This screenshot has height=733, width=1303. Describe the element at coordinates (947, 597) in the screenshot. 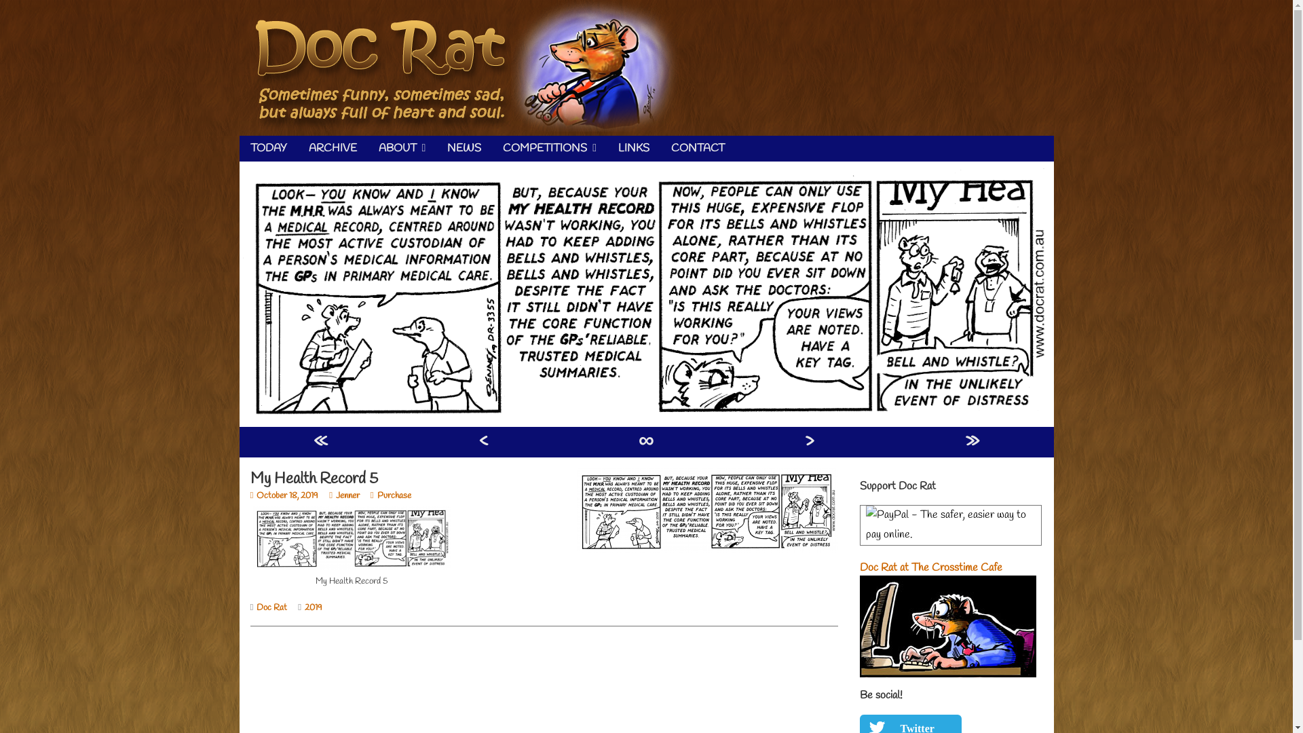

I see `Doc Rat at The Crosstime Cafe` at that location.